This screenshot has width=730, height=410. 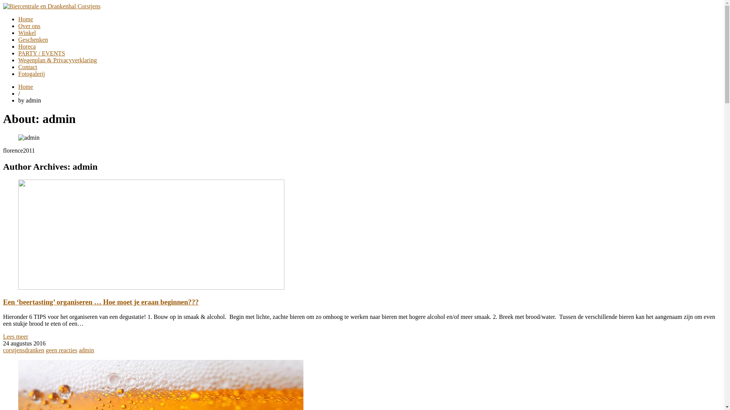 I want to click on geen reacties, so click(x=62, y=350).